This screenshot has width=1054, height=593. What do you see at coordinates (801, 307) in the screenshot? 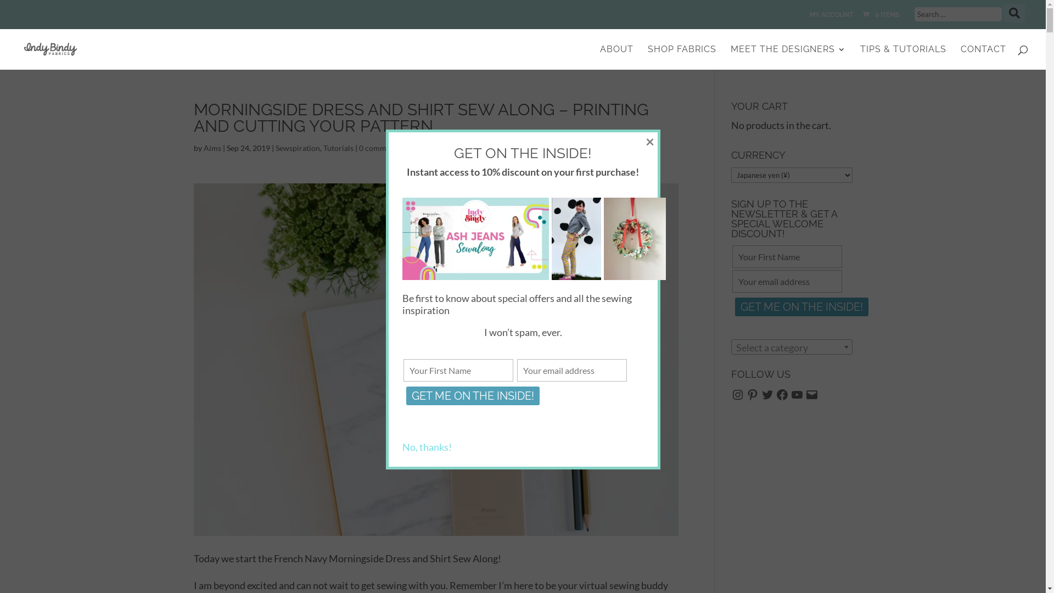
I see `get me on the inside!` at bounding box center [801, 307].